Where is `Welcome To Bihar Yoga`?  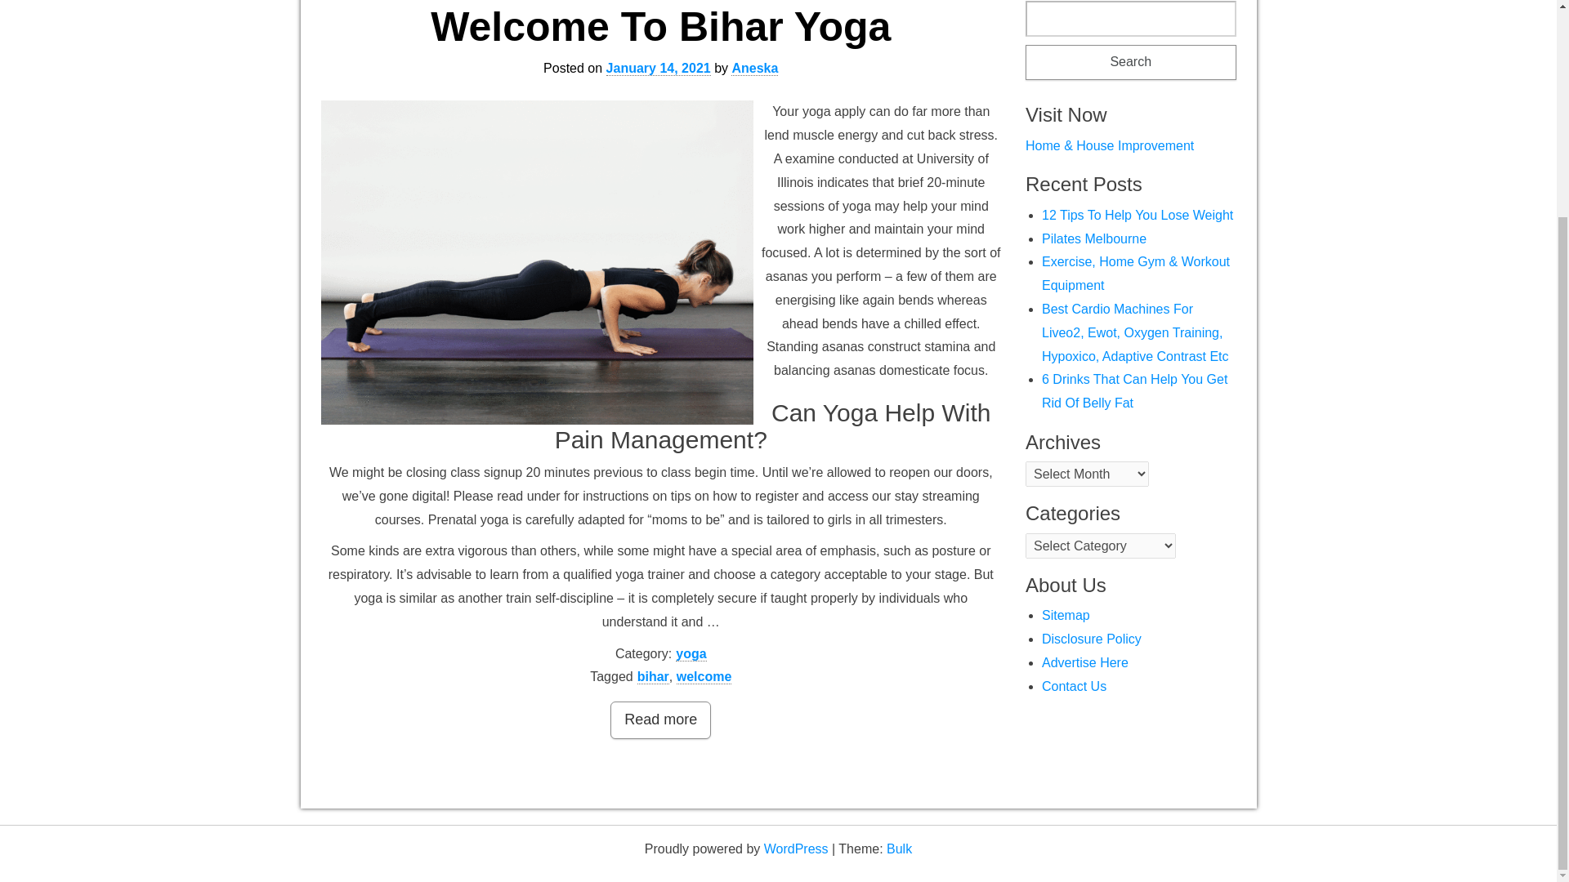 Welcome To Bihar Yoga is located at coordinates (660, 26).